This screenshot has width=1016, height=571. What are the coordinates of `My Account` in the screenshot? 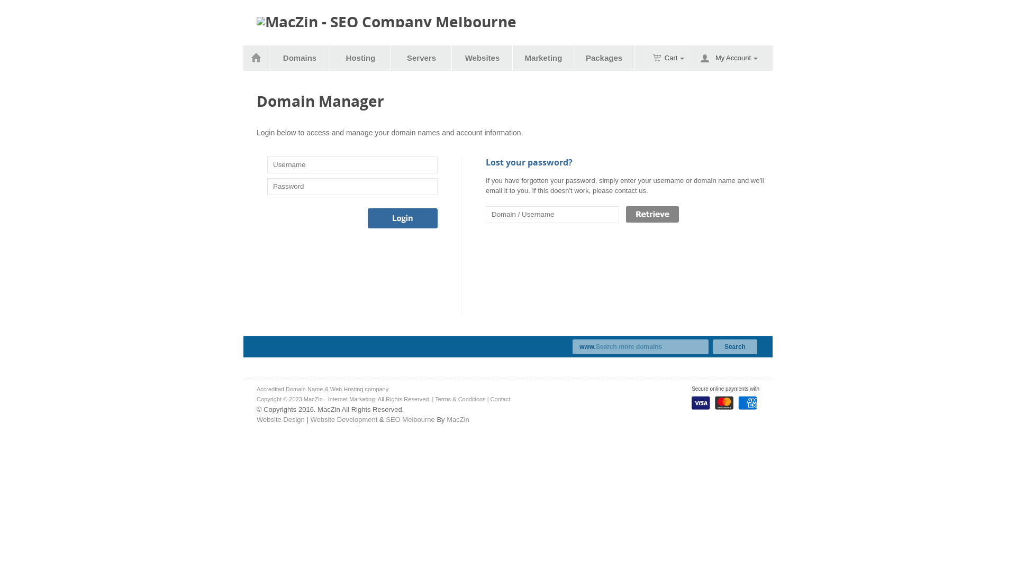 It's located at (737, 58).